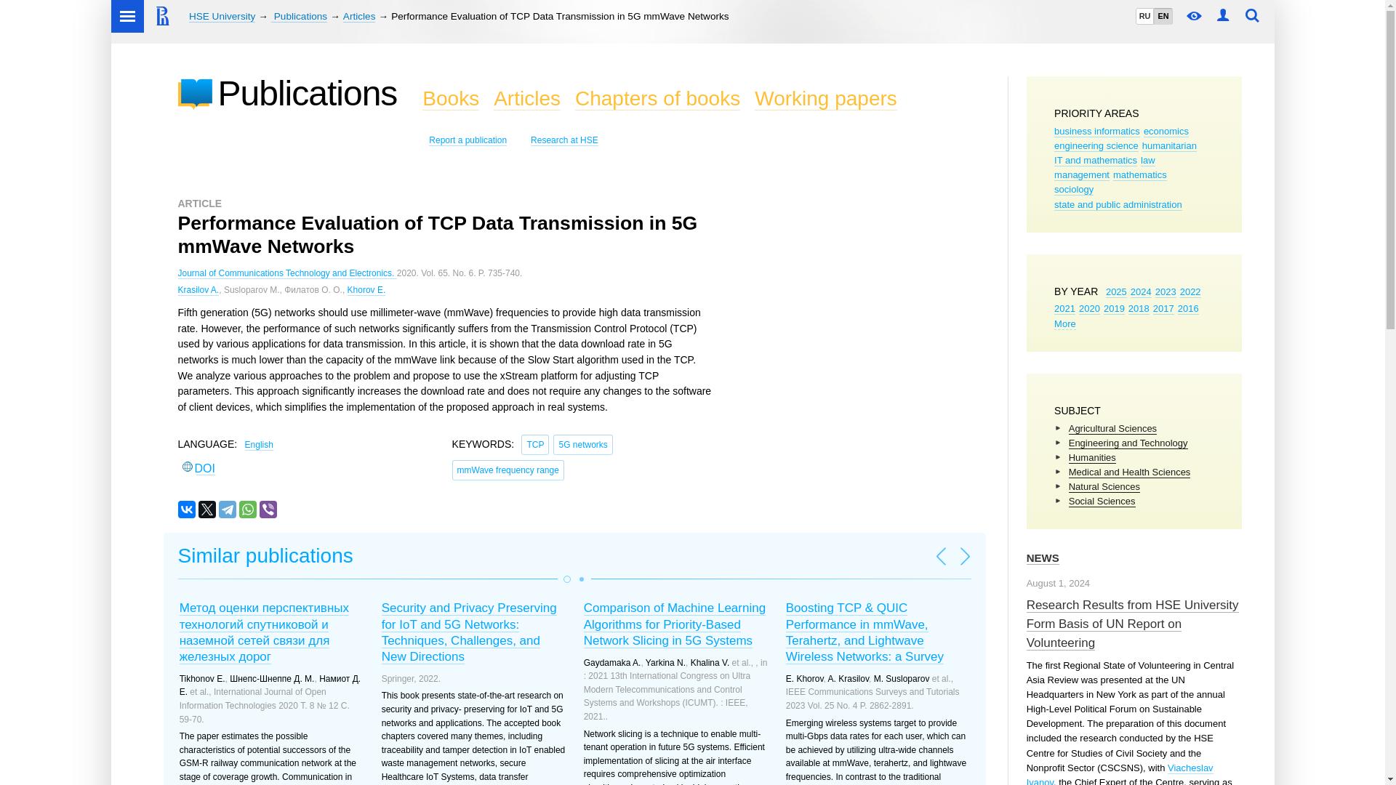 This screenshot has height=785, width=1396. What do you see at coordinates (1144, 16) in the screenshot?
I see `RU` at bounding box center [1144, 16].